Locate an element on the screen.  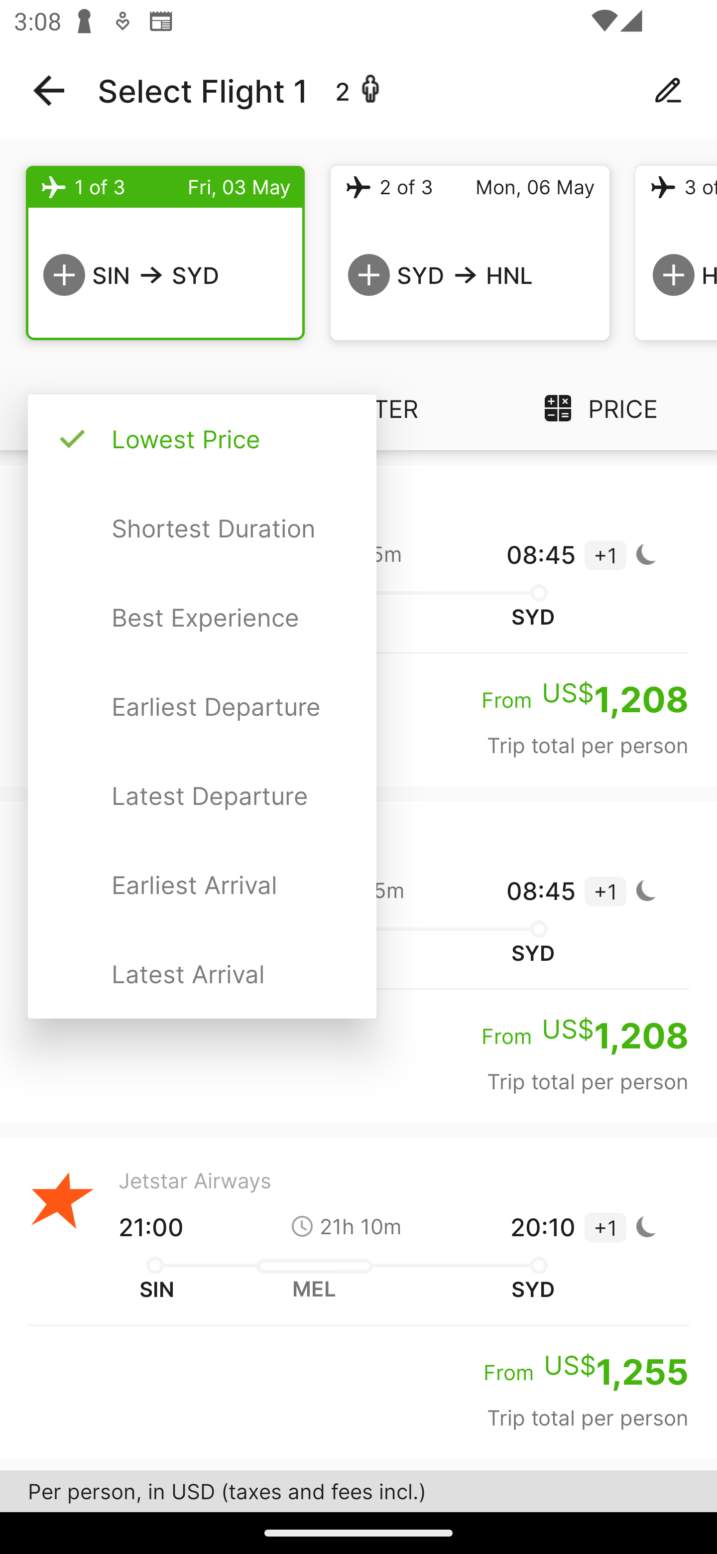
Latest Departure is located at coordinates (202, 795).